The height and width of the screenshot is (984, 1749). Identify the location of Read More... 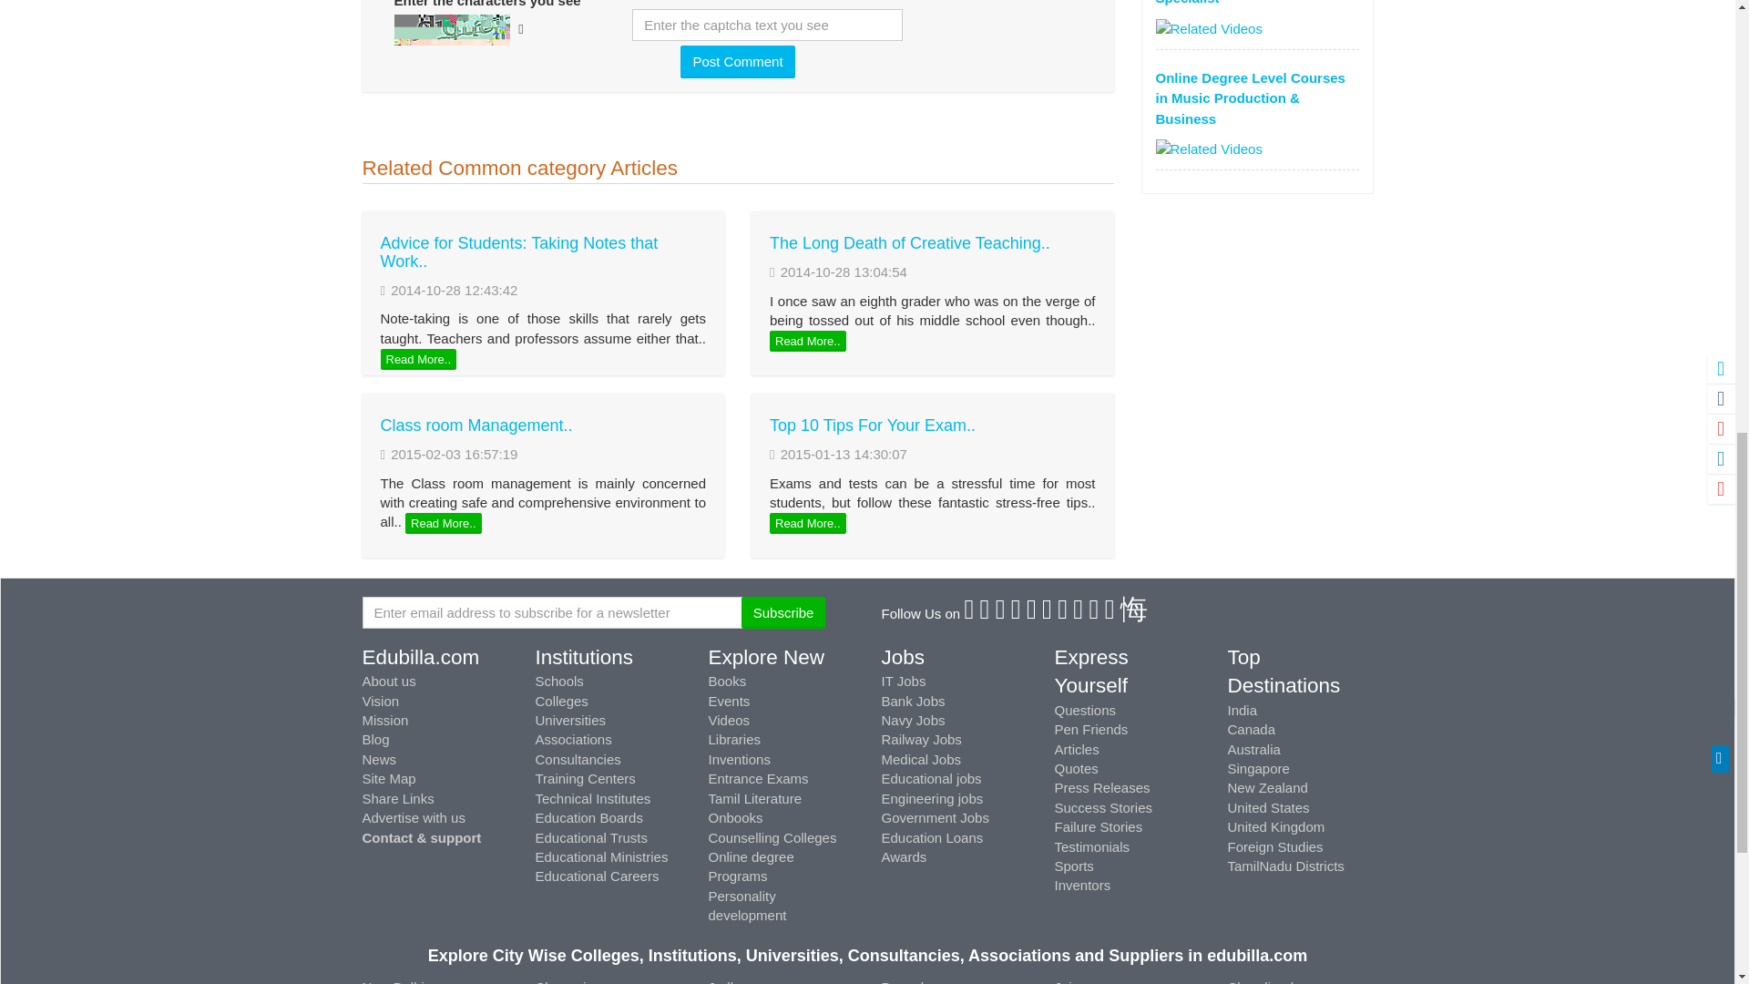
(807, 523).